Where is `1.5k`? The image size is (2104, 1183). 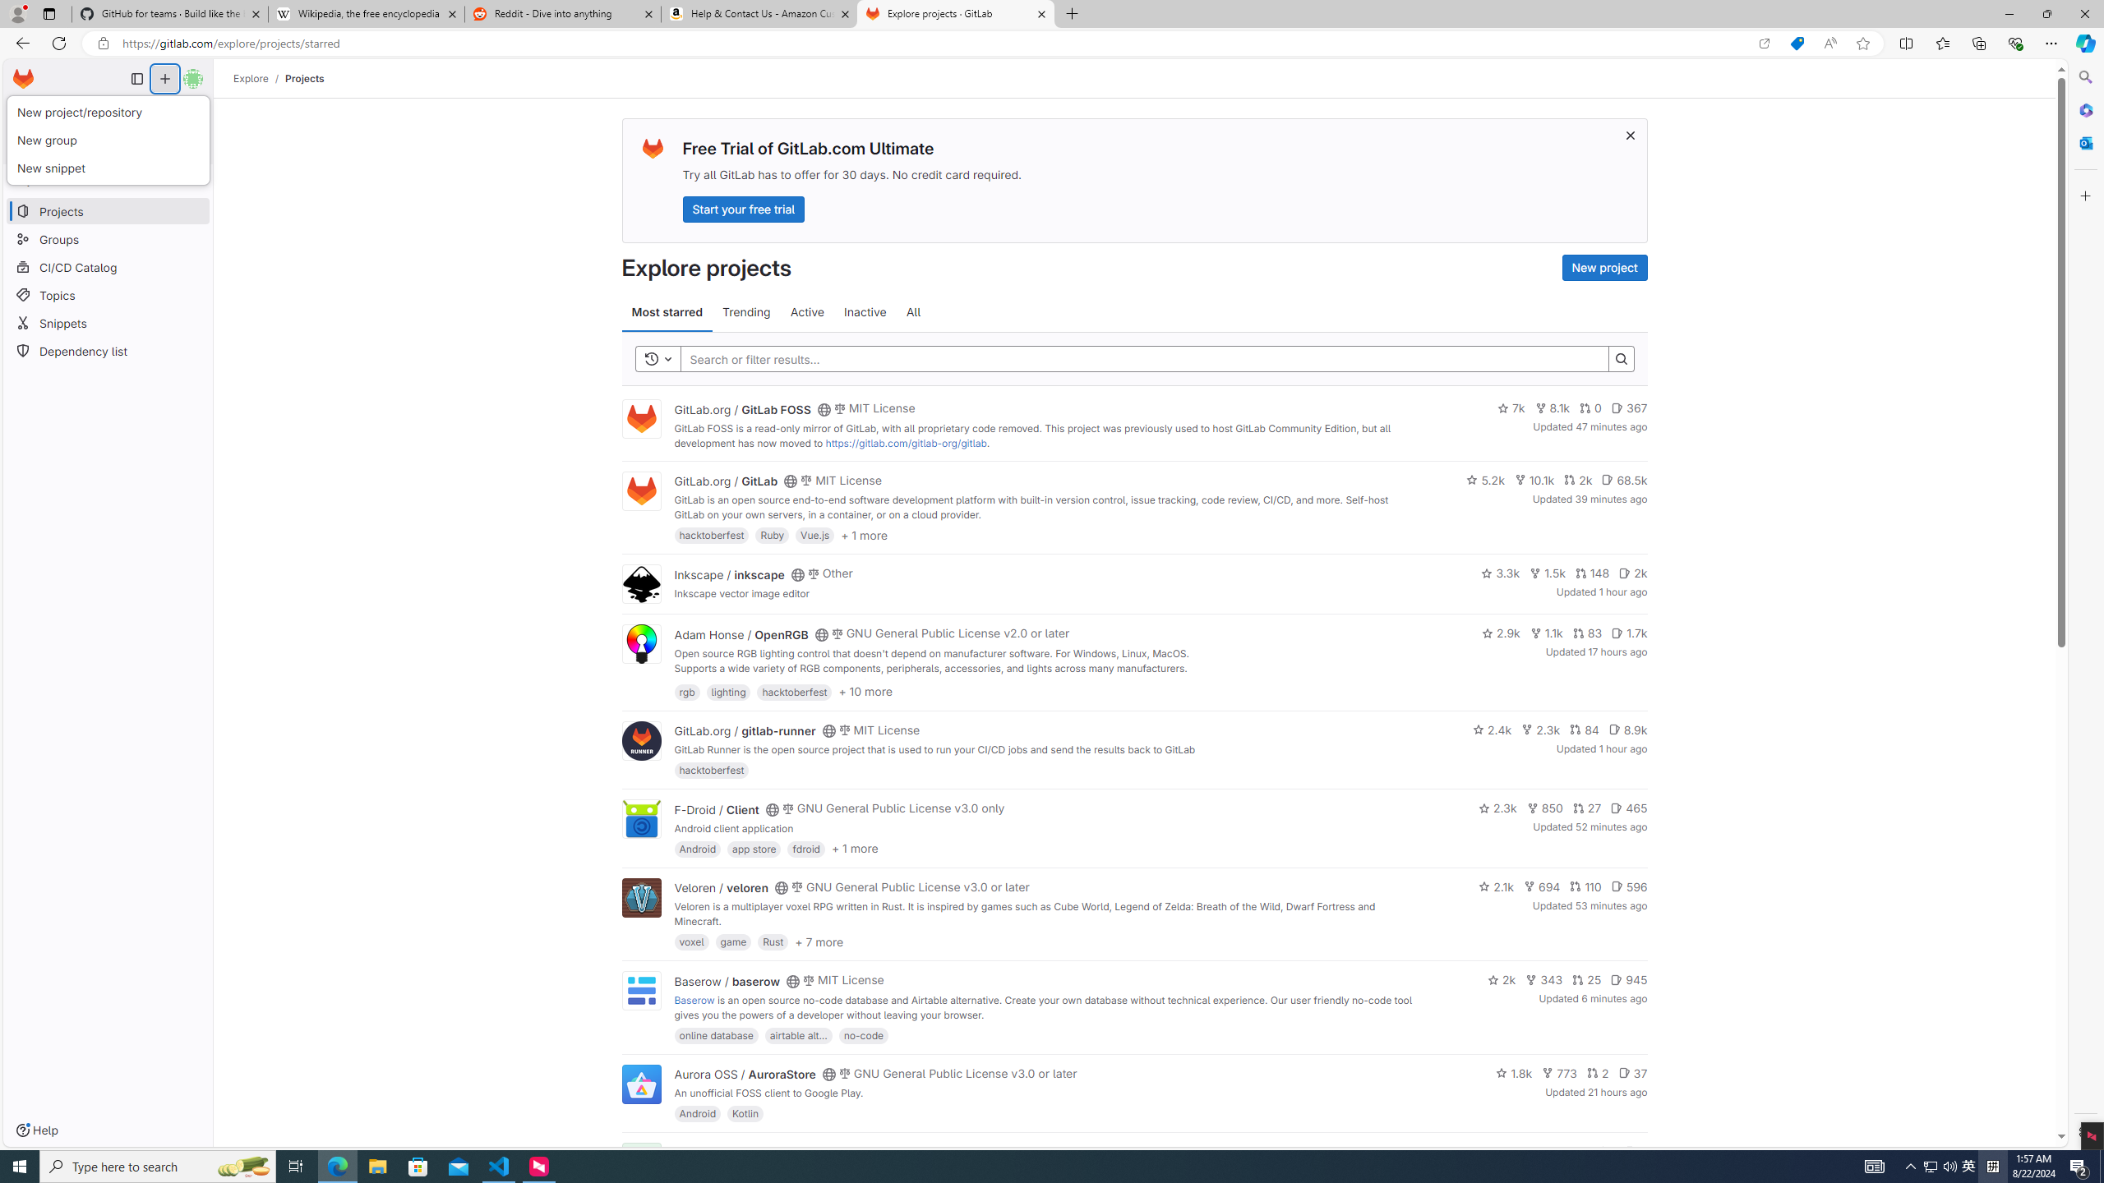
1.5k is located at coordinates (1547, 573).